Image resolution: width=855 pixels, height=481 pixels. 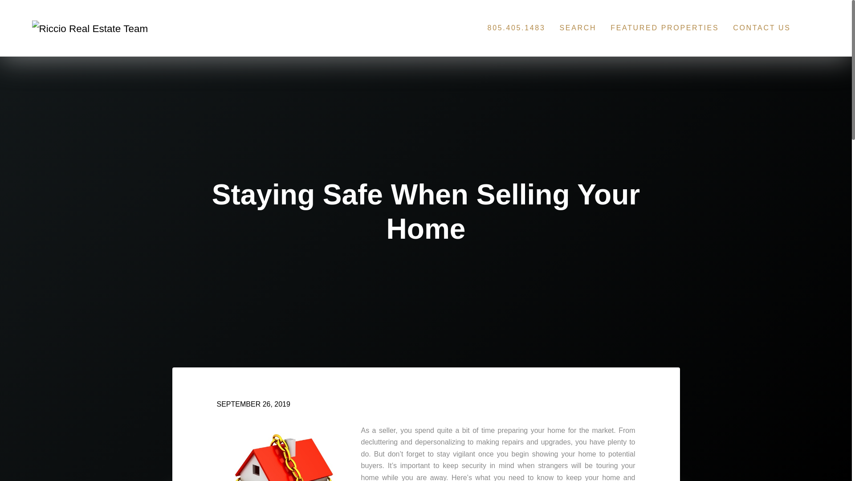 I want to click on SEARCH, so click(x=577, y=28).